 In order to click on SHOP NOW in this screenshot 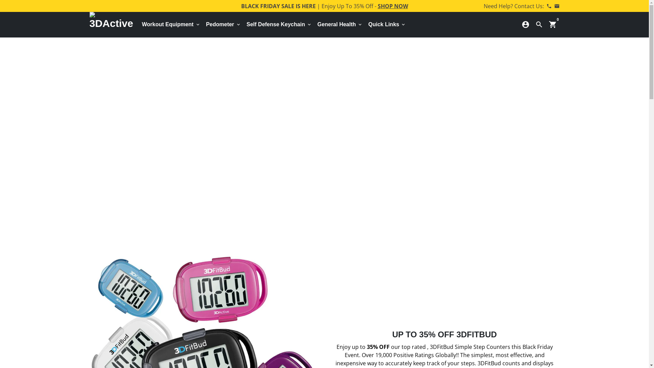, I will do `click(392, 6)`.